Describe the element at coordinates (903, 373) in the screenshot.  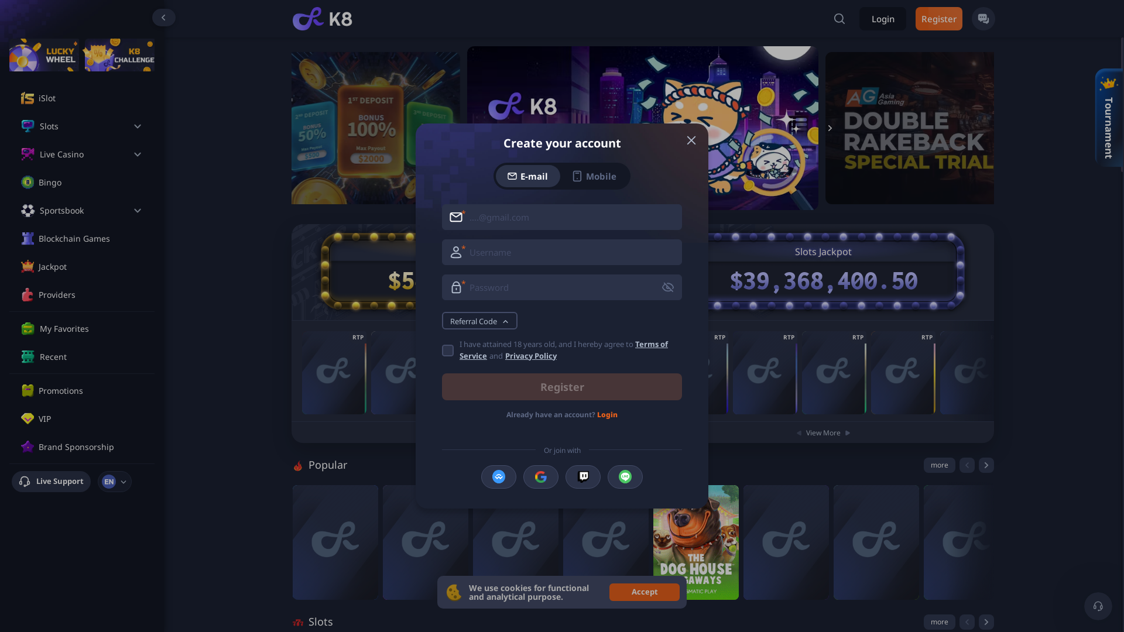
I see `African Spirit Sticky Wilds` at that location.